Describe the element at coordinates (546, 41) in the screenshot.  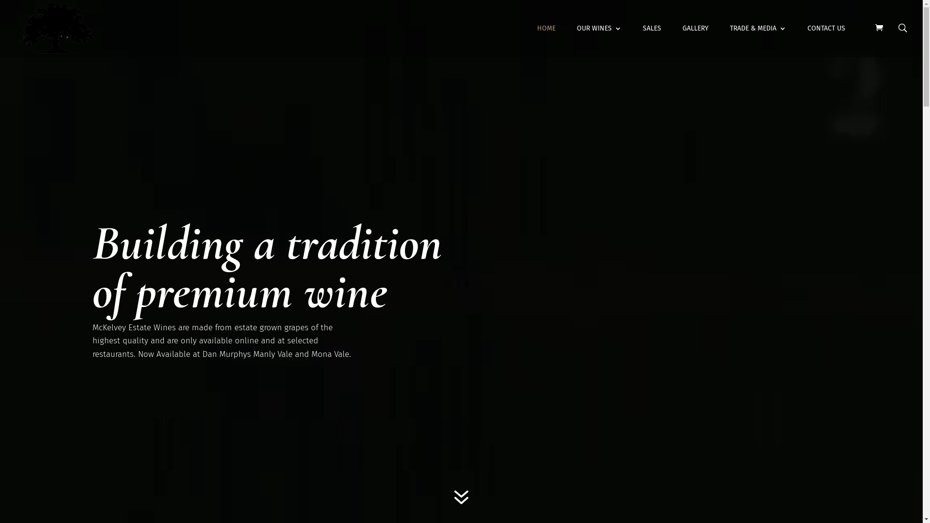
I see `HOME` at that location.